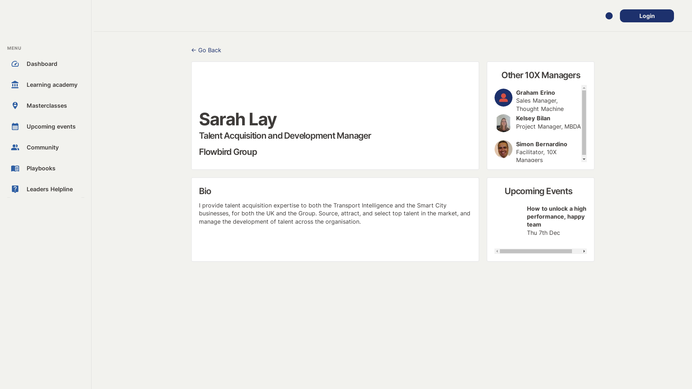 This screenshot has width=692, height=389. I want to click on menu_book, so click(15, 168).